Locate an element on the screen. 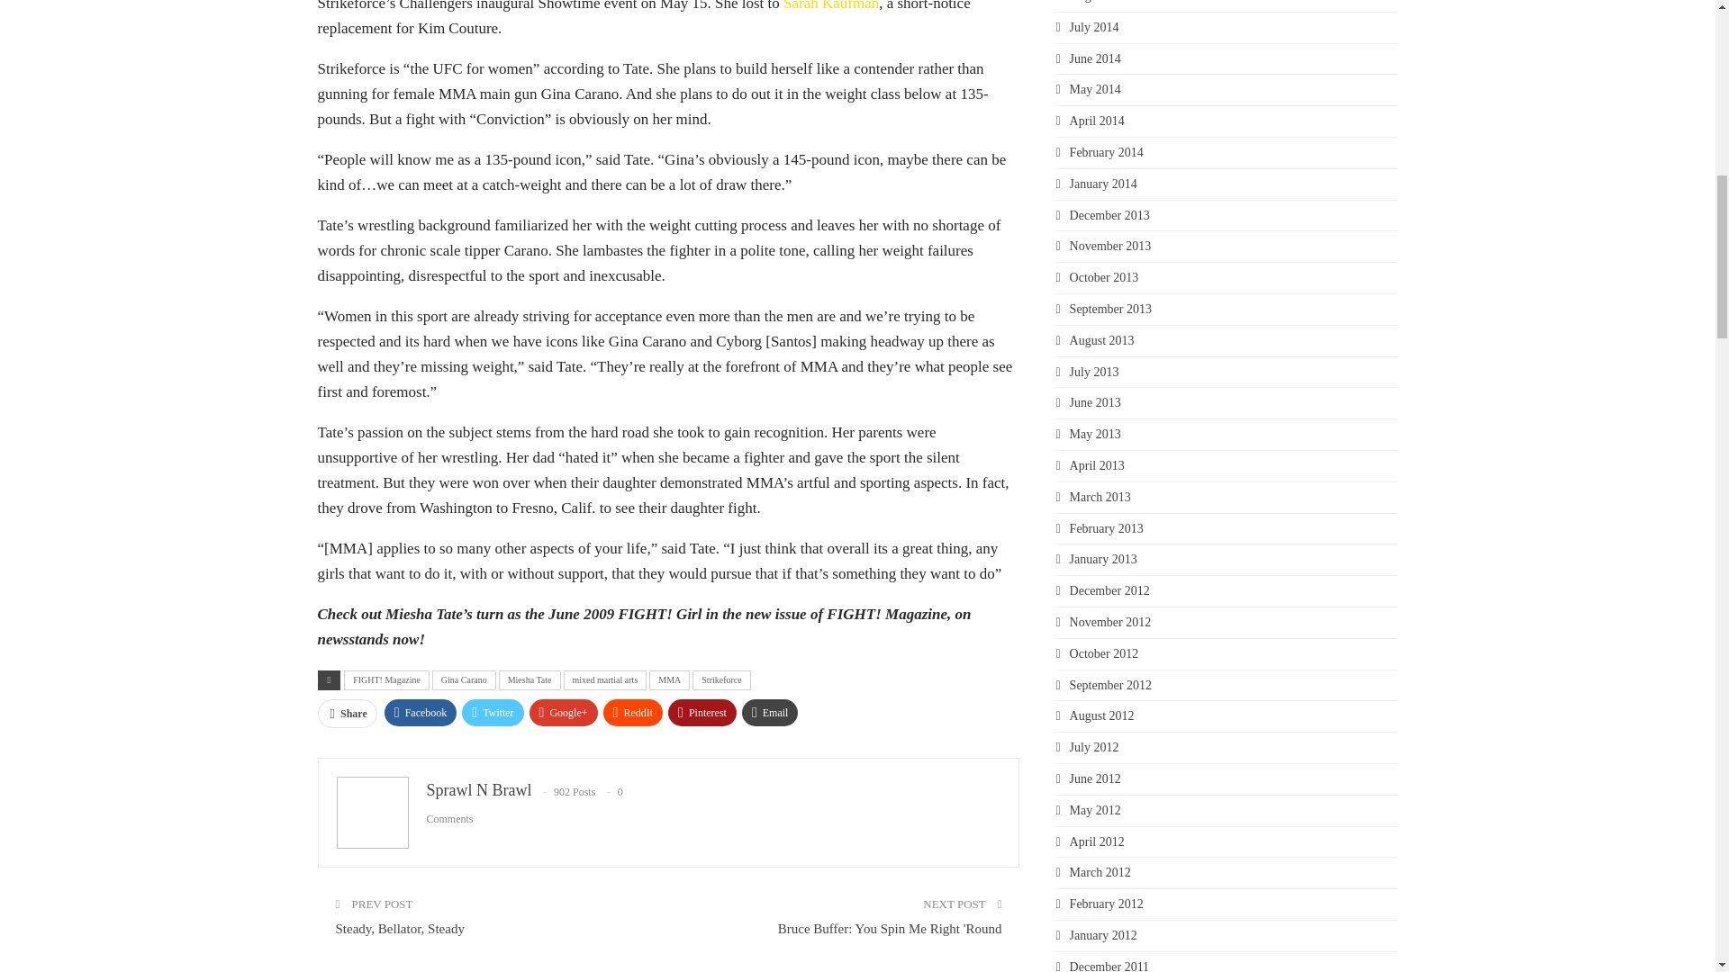  Gina Carano is located at coordinates (465, 680).